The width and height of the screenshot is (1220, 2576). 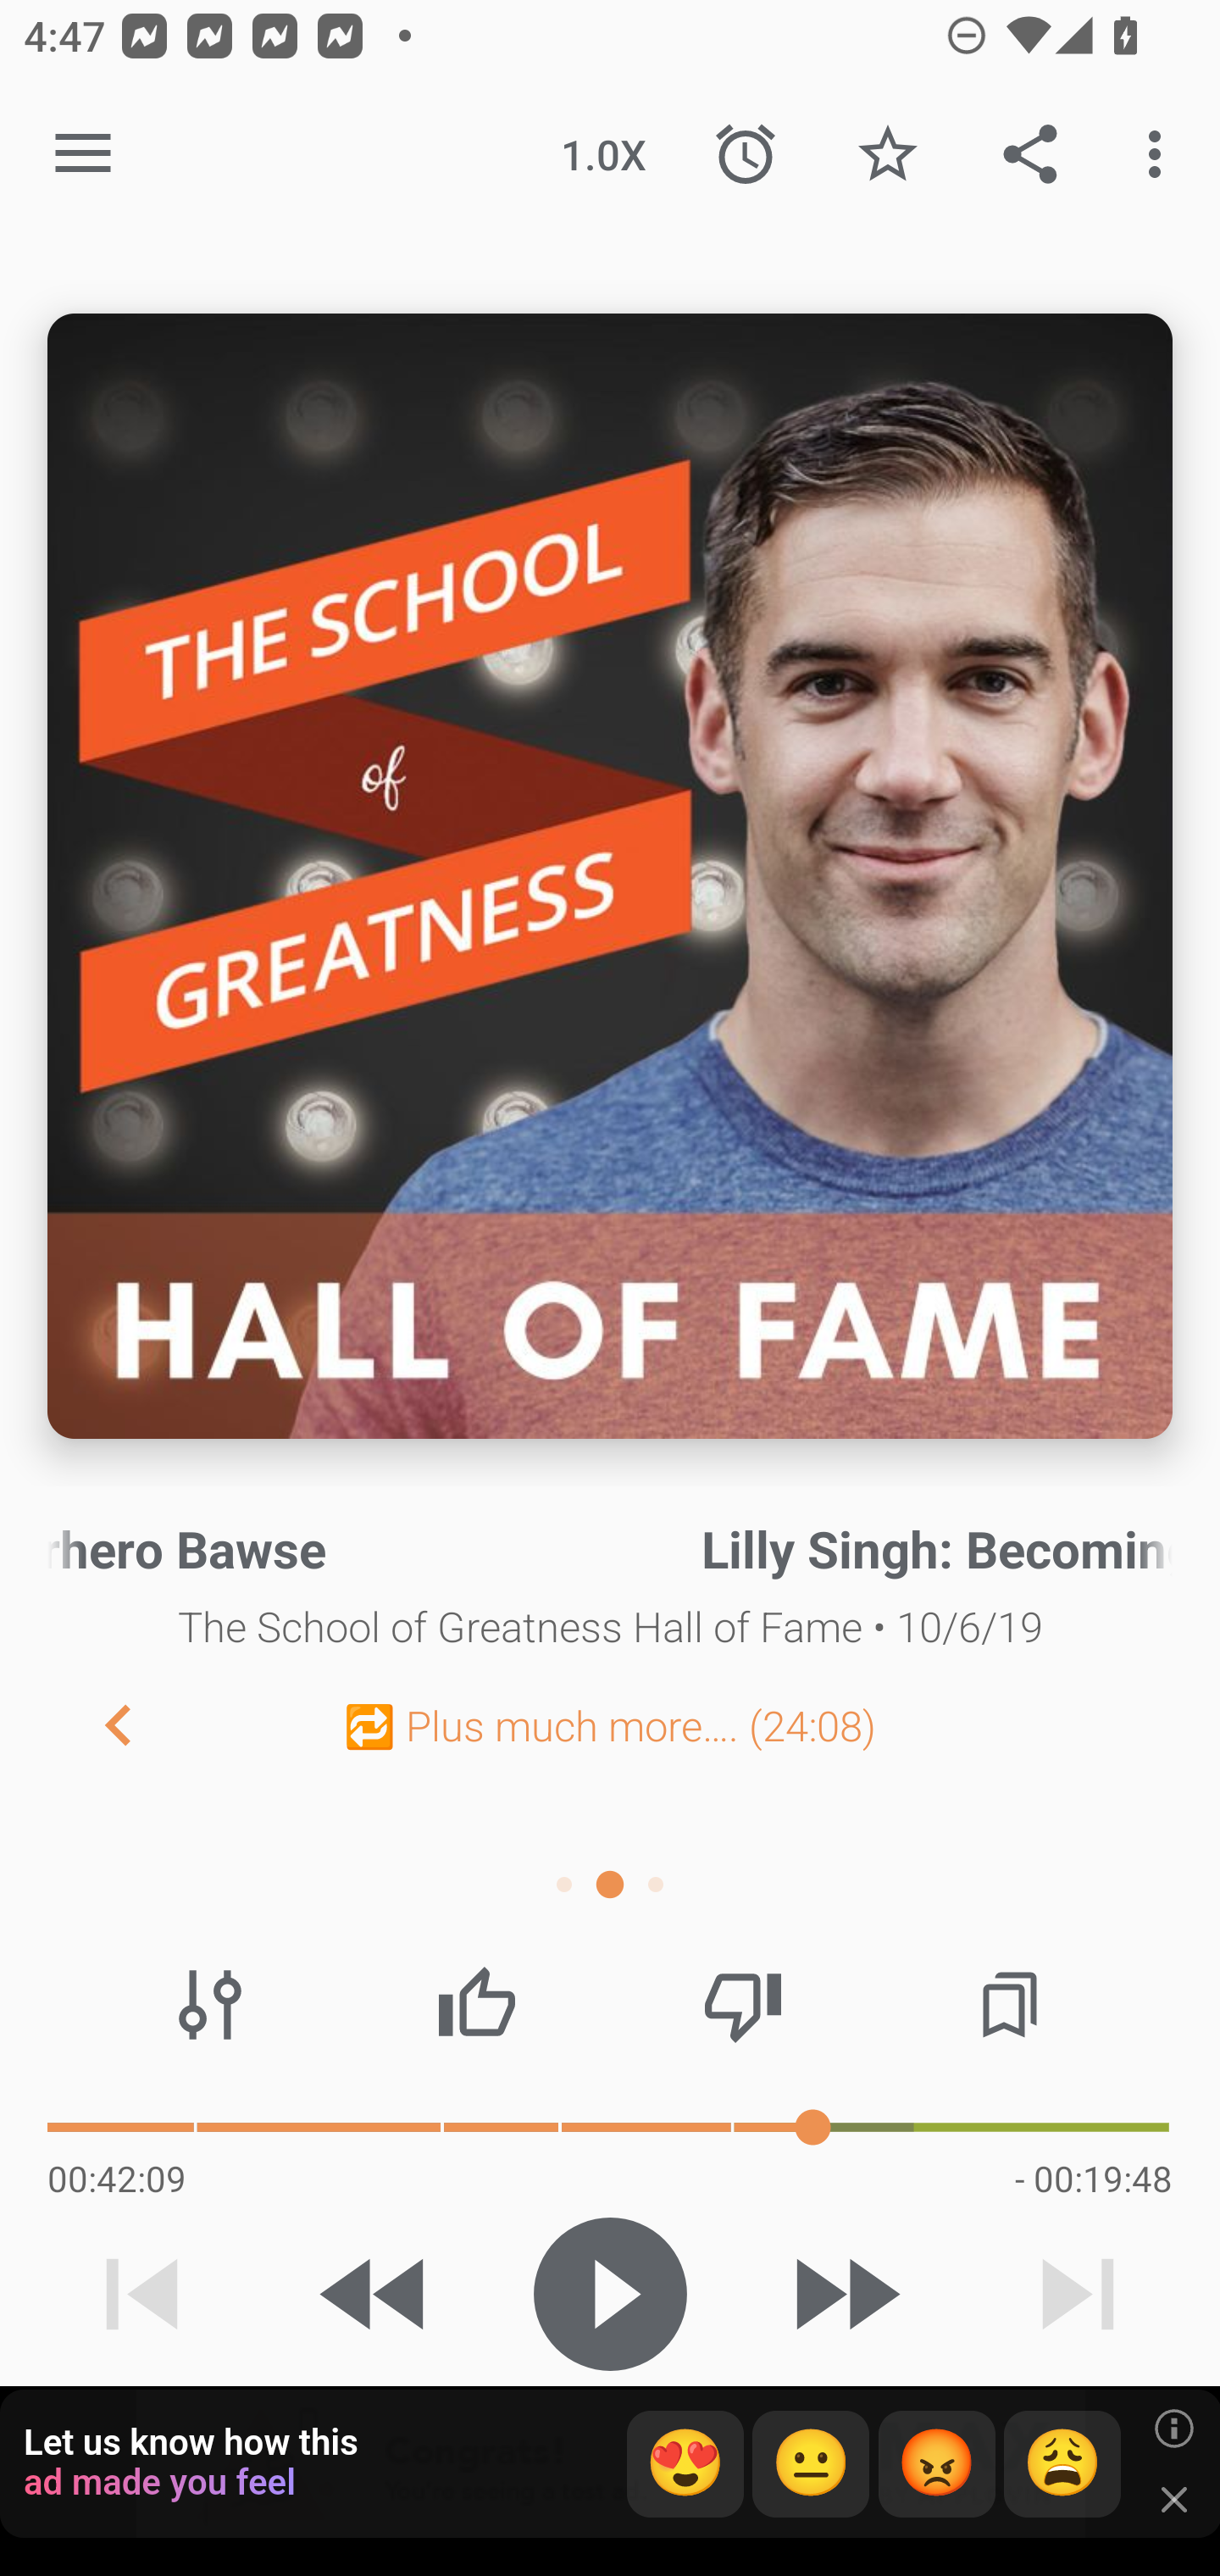 What do you see at coordinates (1009, 2005) in the screenshot?
I see `Chapters / Bookmarks` at bounding box center [1009, 2005].